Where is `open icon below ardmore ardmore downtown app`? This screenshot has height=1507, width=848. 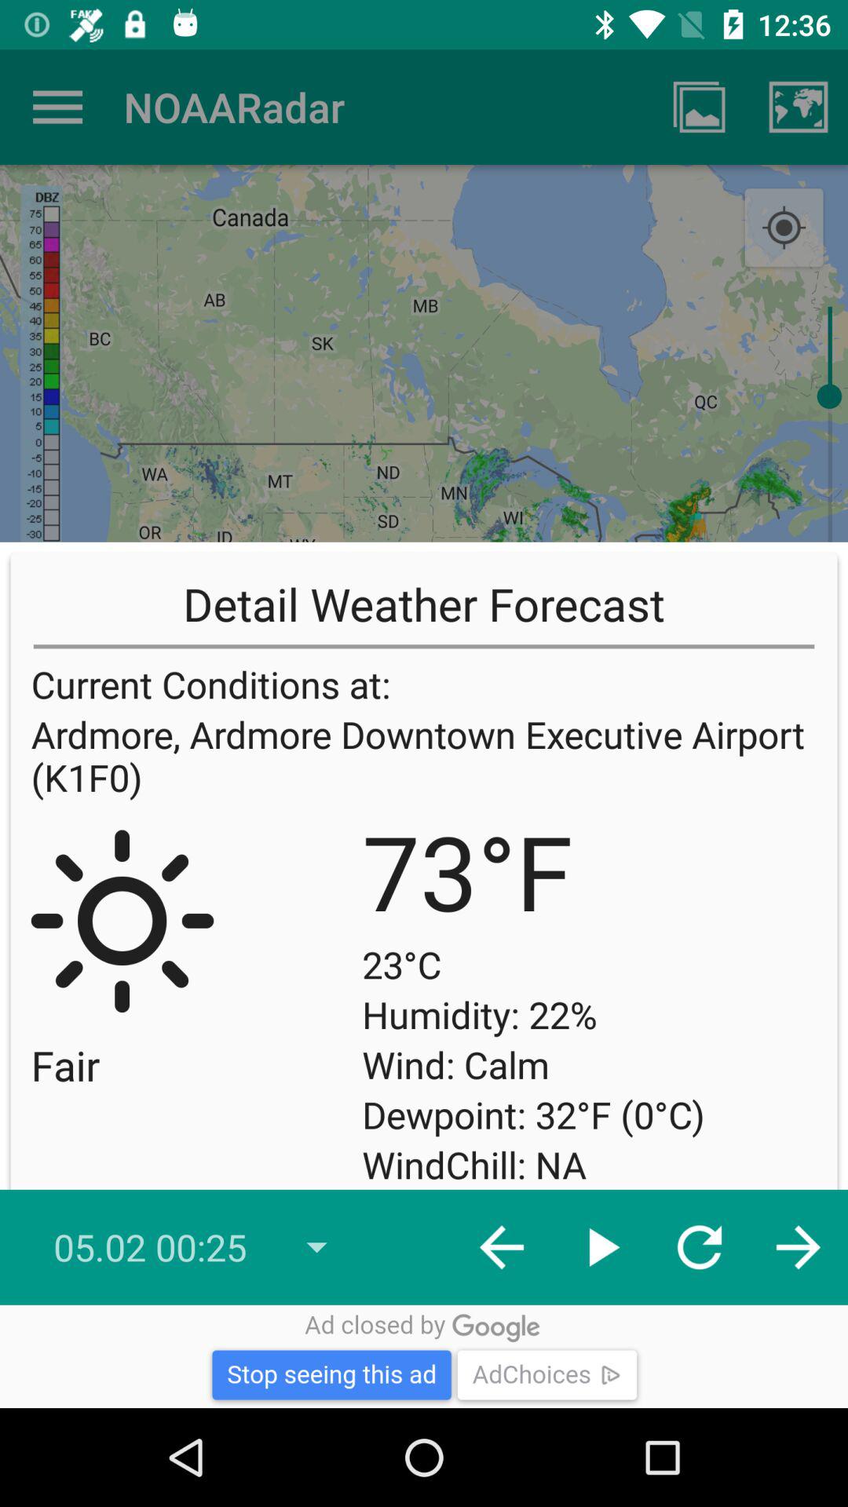
open icon below ardmore ardmore downtown app is located at coordinates (784, 1034).